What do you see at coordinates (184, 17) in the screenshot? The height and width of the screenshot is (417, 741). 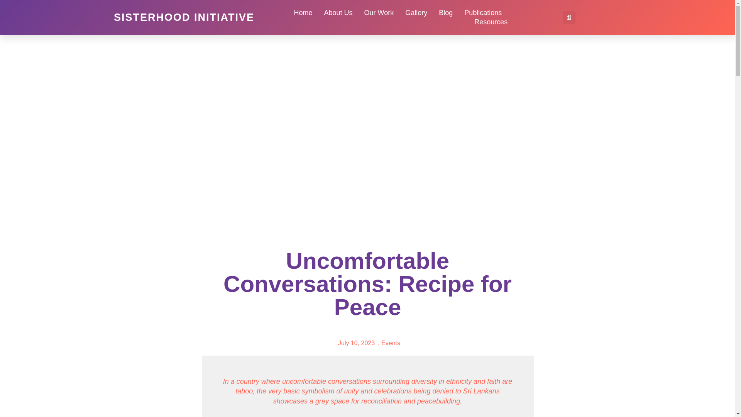 I see `SISTERHOOD INITIATIVE` at bounding box center [184, 17].